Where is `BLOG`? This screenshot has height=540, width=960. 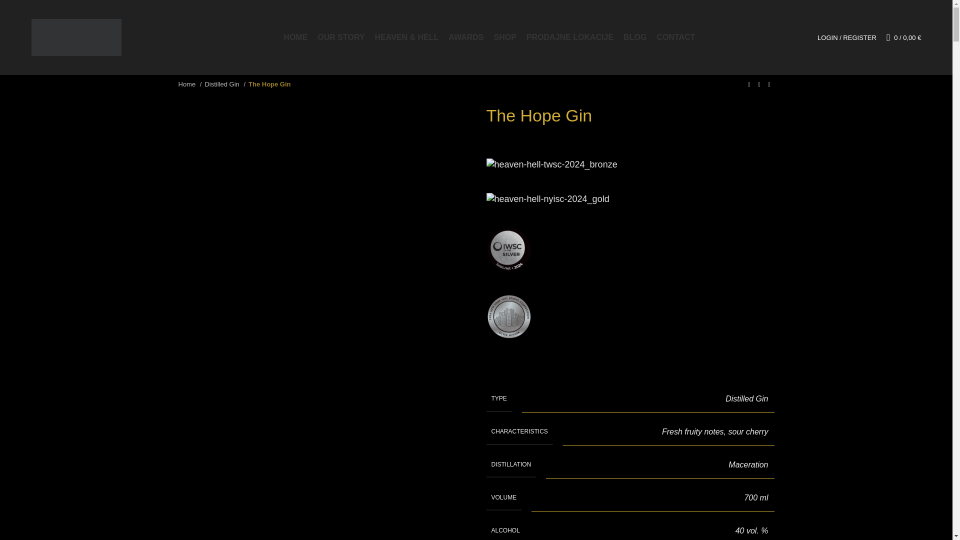 BLOG is located at coordinates (634, 37).